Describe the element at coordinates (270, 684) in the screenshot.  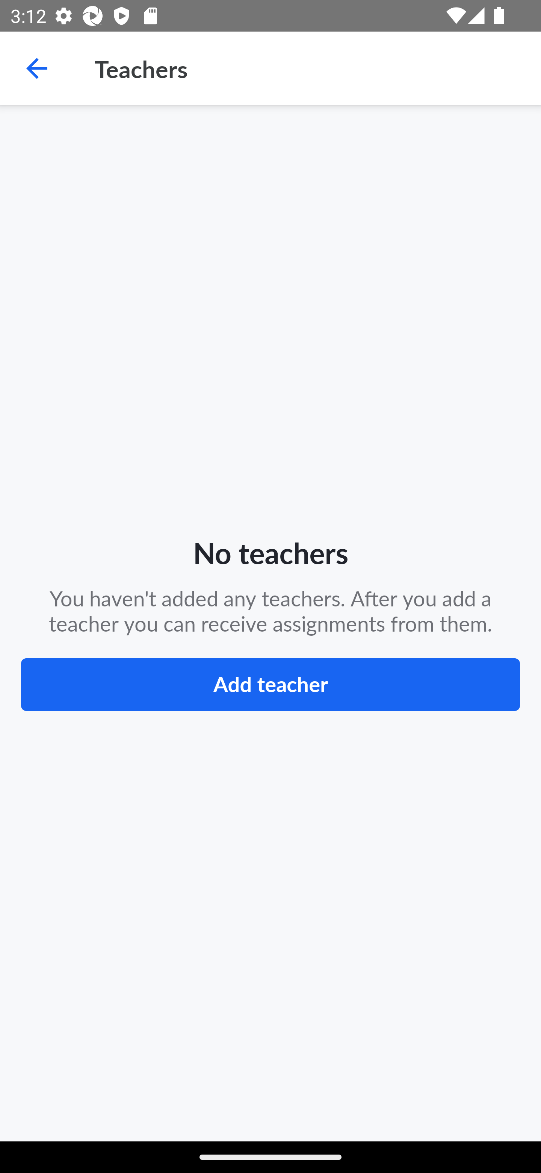
I see `Add teacher` at that location.